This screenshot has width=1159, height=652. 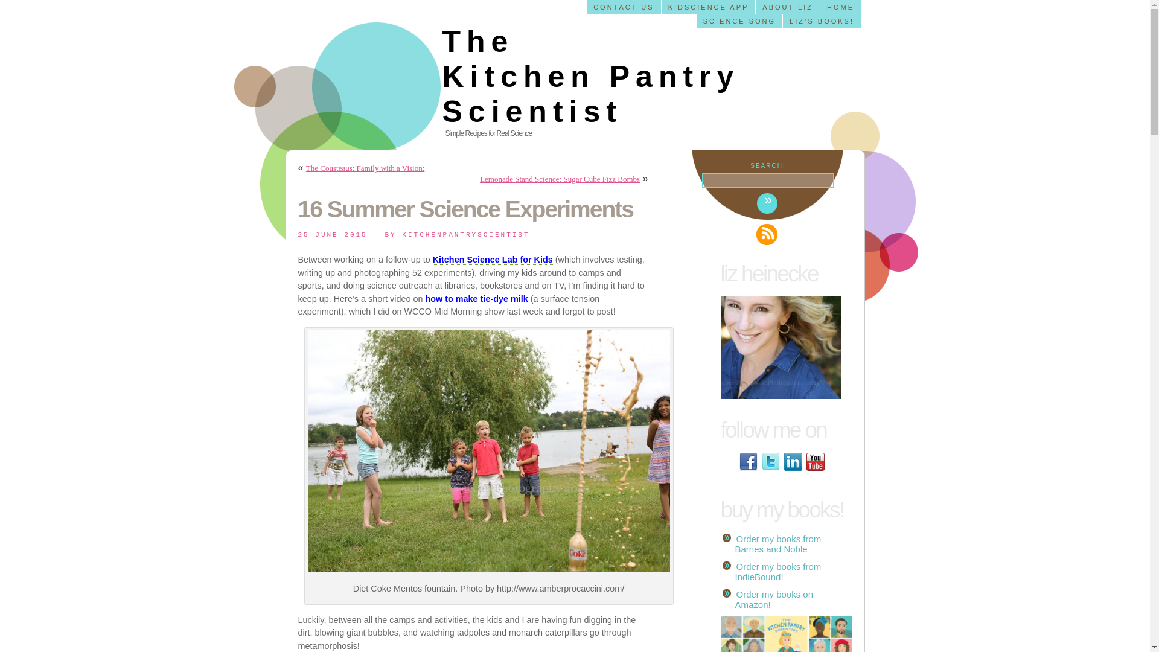 What do you see at coordinates (788, 7) in the screenshot?
I see `ABOUT LIZ` at bounding box center [788, 7].